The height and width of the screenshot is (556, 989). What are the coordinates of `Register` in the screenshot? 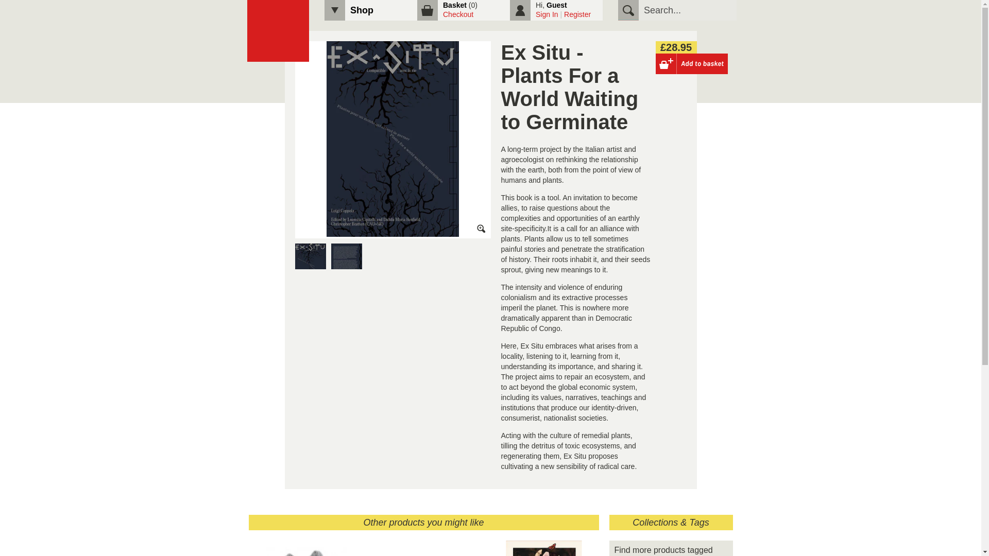 It's located at (577, 14).